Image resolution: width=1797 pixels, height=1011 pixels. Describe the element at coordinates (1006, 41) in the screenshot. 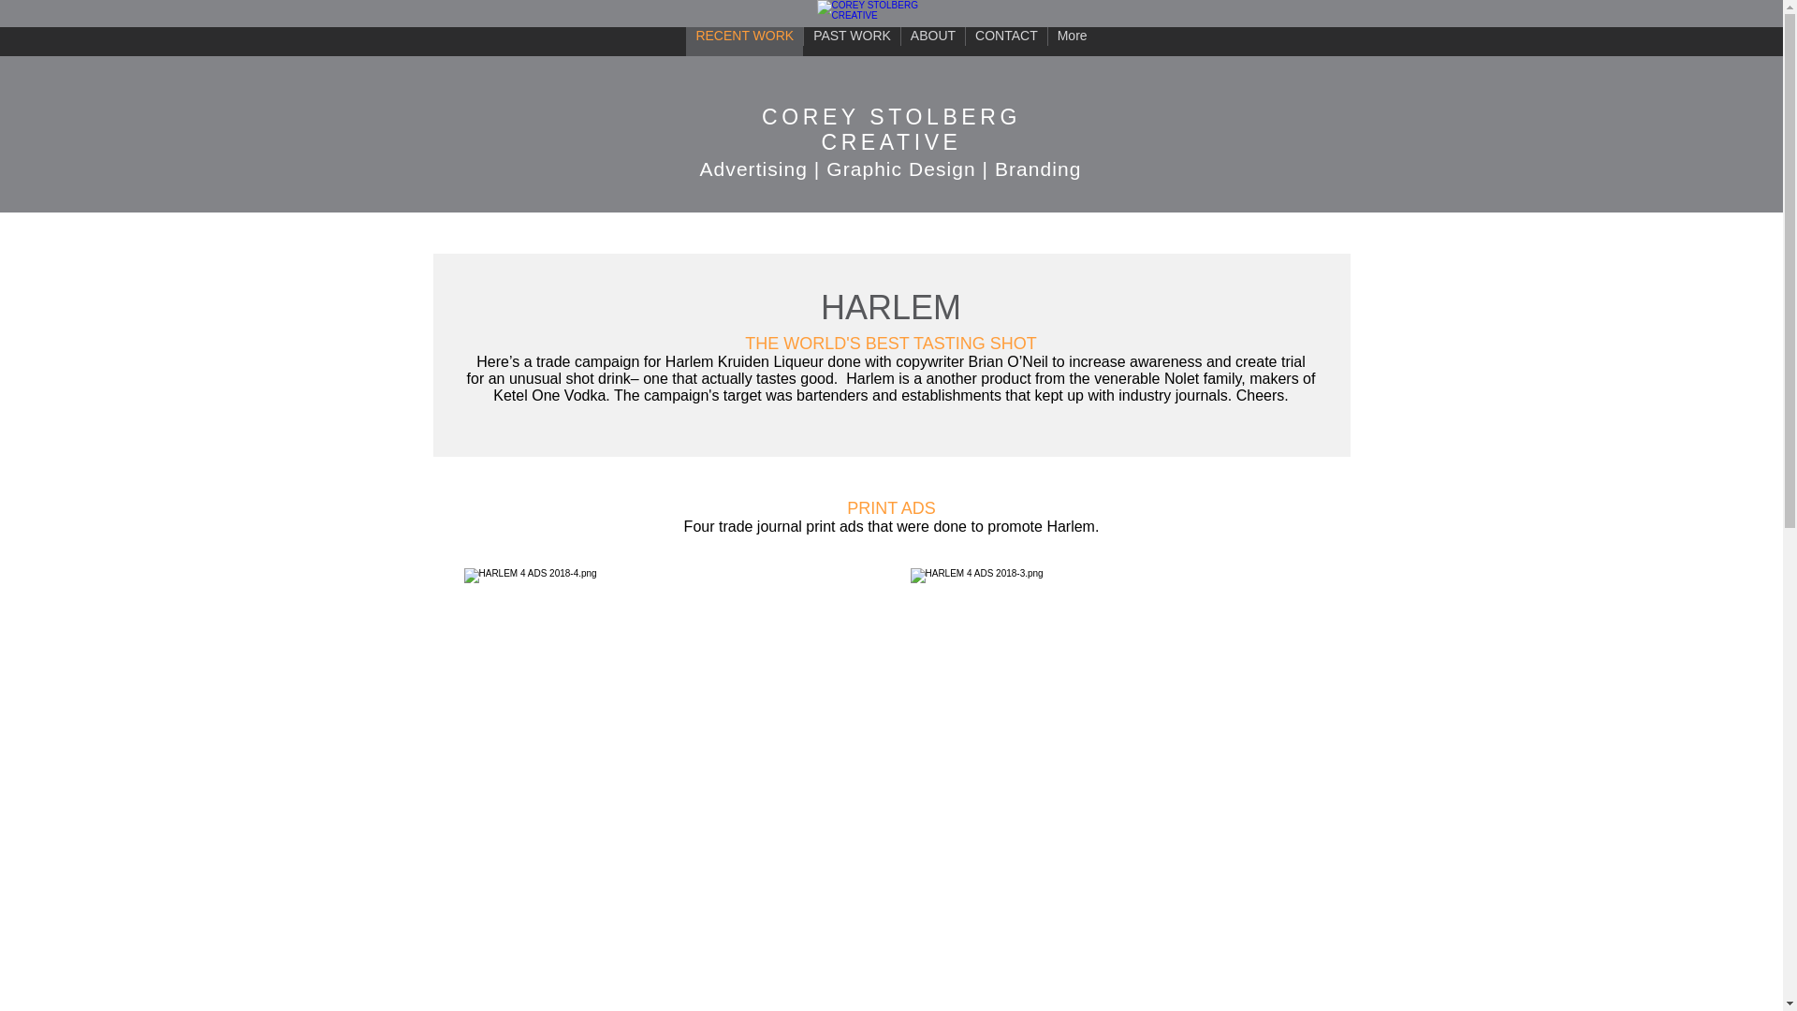

I see `CONTACT` at that location.